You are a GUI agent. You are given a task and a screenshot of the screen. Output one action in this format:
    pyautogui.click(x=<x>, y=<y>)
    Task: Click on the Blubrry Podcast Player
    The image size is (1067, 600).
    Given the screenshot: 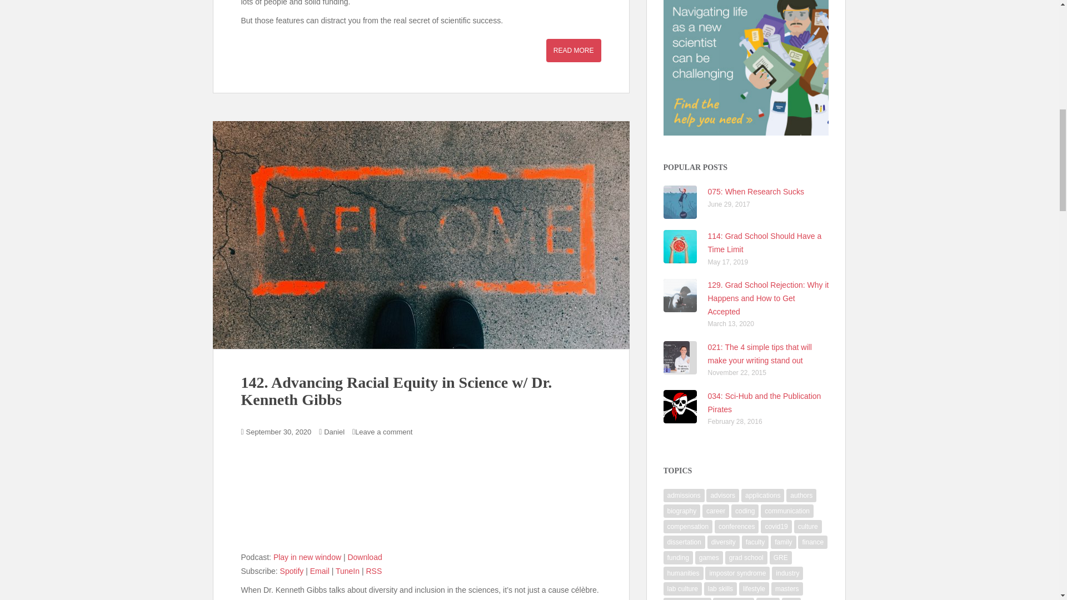 What is the action you would take?
    pyautogui.click(x=421, y=501)
    